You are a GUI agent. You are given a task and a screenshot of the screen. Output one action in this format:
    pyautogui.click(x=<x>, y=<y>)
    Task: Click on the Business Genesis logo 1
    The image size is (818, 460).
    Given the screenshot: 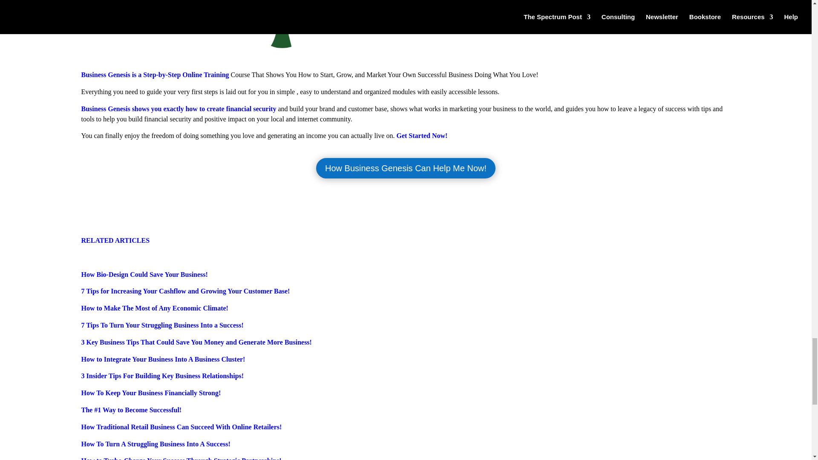 What is the action you would take?
    pyautogui.click(x=406, y=35)
    